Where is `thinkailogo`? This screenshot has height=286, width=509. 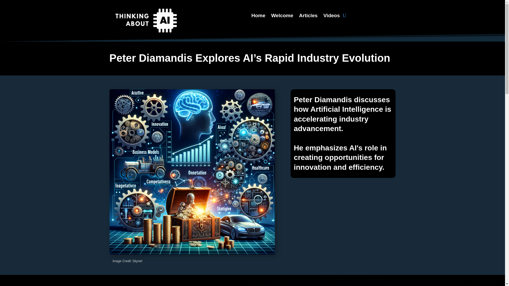 thinkailogo is located at coordinates (145, 21).